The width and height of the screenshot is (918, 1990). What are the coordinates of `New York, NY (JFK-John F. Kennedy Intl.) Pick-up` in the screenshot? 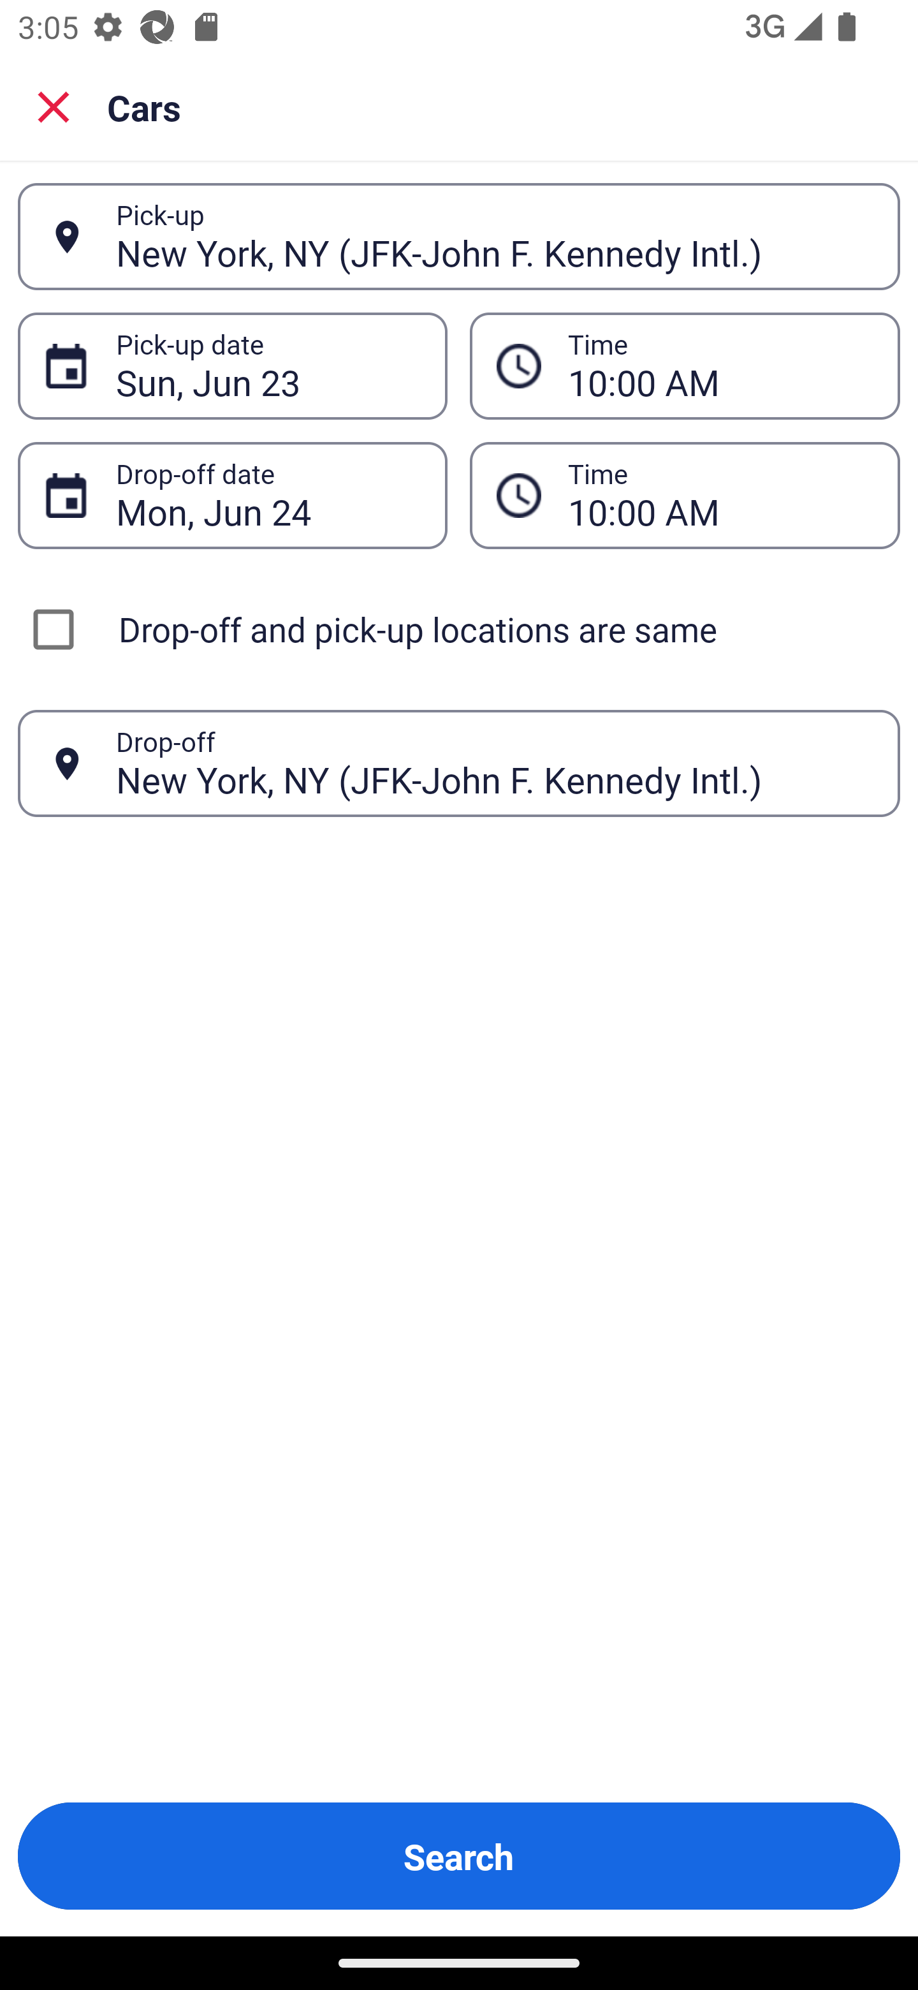 It's located at (459, 237).